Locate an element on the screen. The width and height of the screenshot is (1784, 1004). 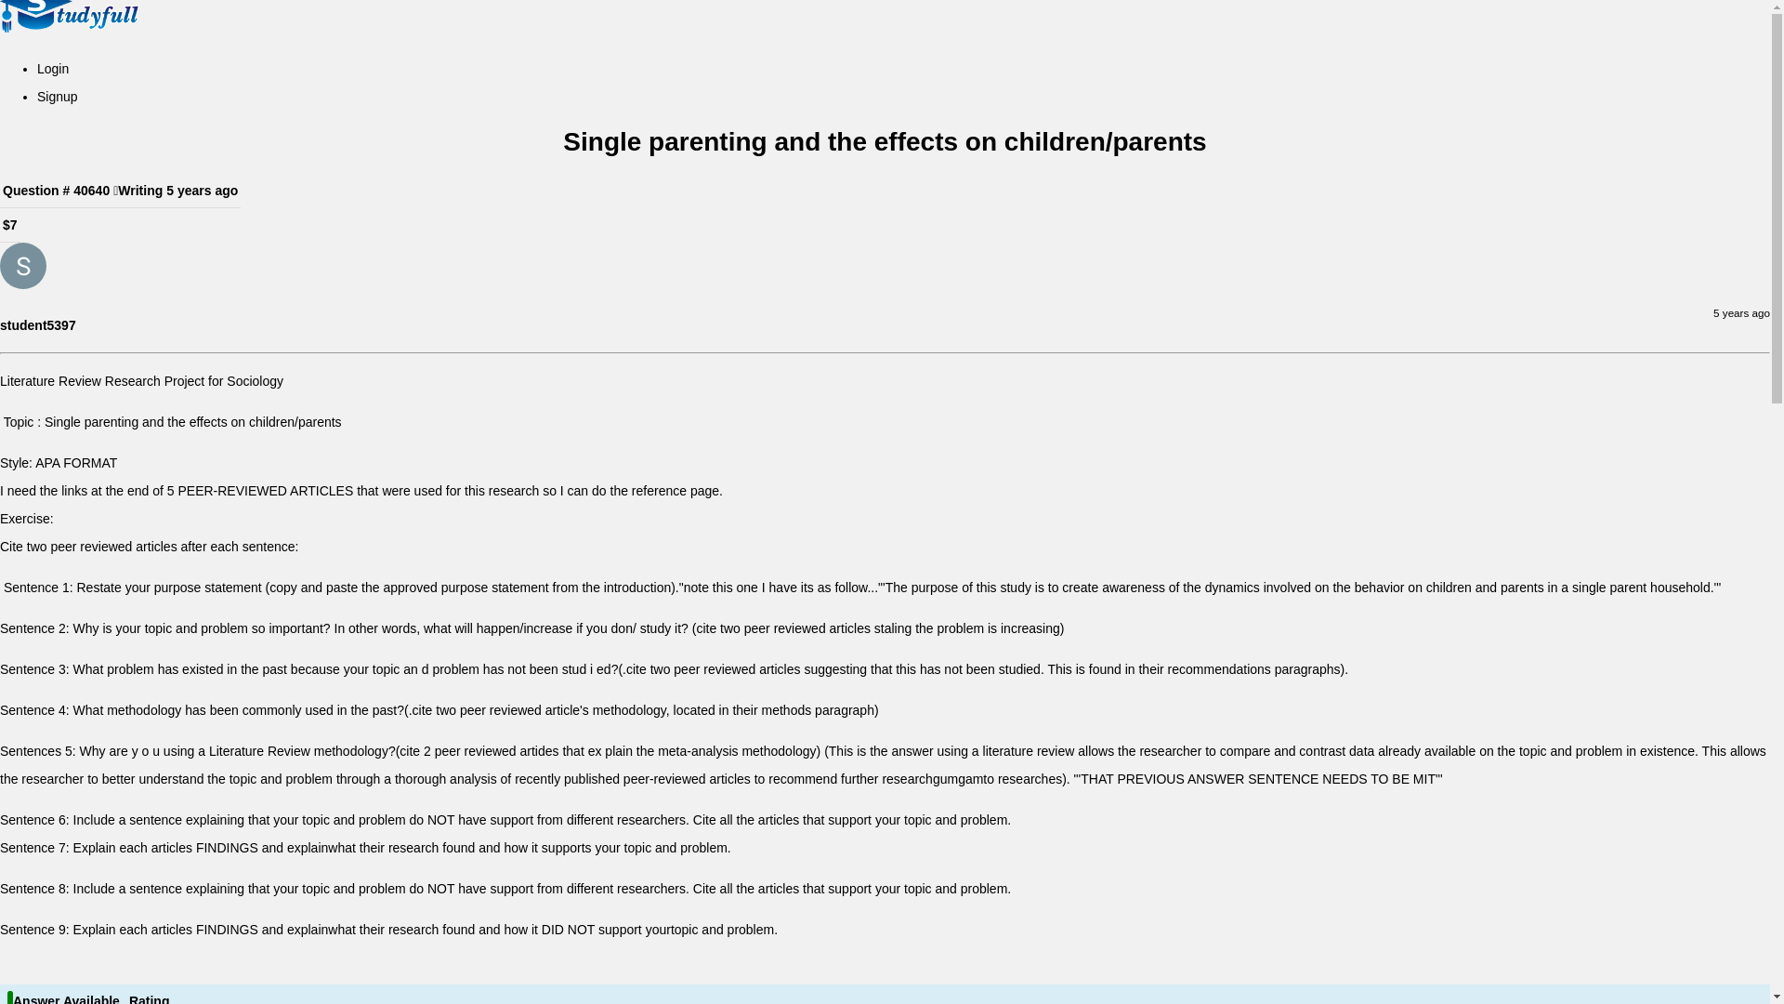
student5397 is located at coordinates (38, 325).